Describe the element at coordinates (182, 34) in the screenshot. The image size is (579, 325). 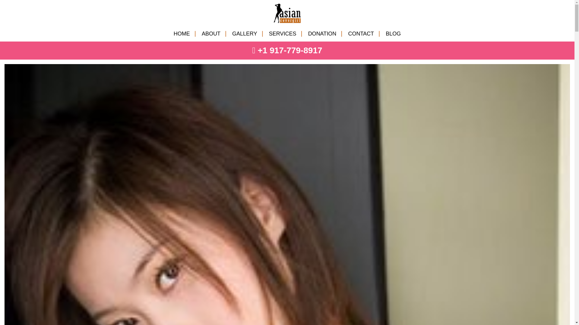
I see `HOME` at that location.